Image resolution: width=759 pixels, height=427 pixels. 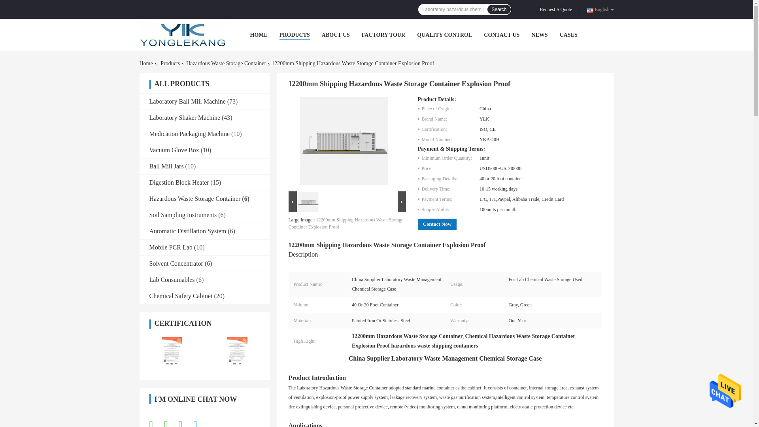 I want to click on QUALITY CONTROL, so click(x=444, y=35).